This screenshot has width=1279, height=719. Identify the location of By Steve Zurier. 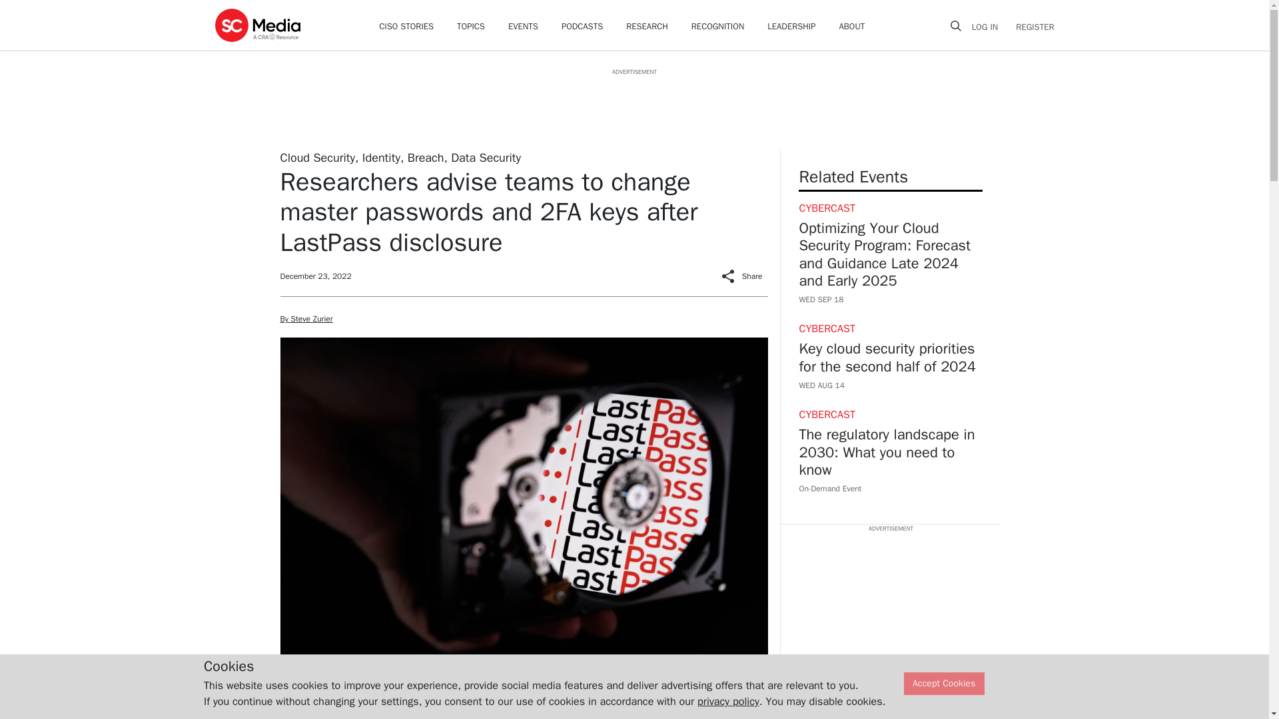
(306, 318).